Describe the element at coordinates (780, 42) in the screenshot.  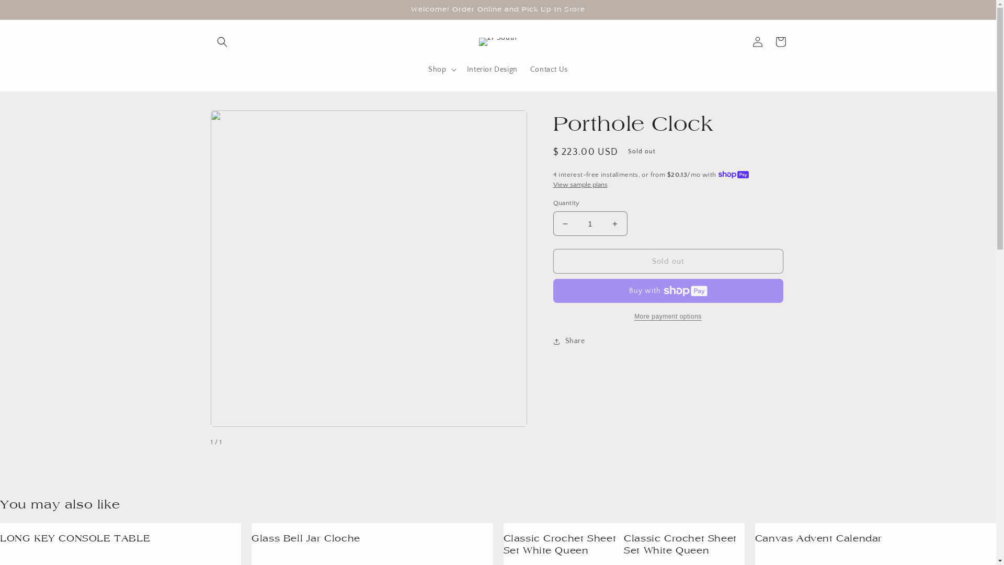
I see `Cart` at that location.